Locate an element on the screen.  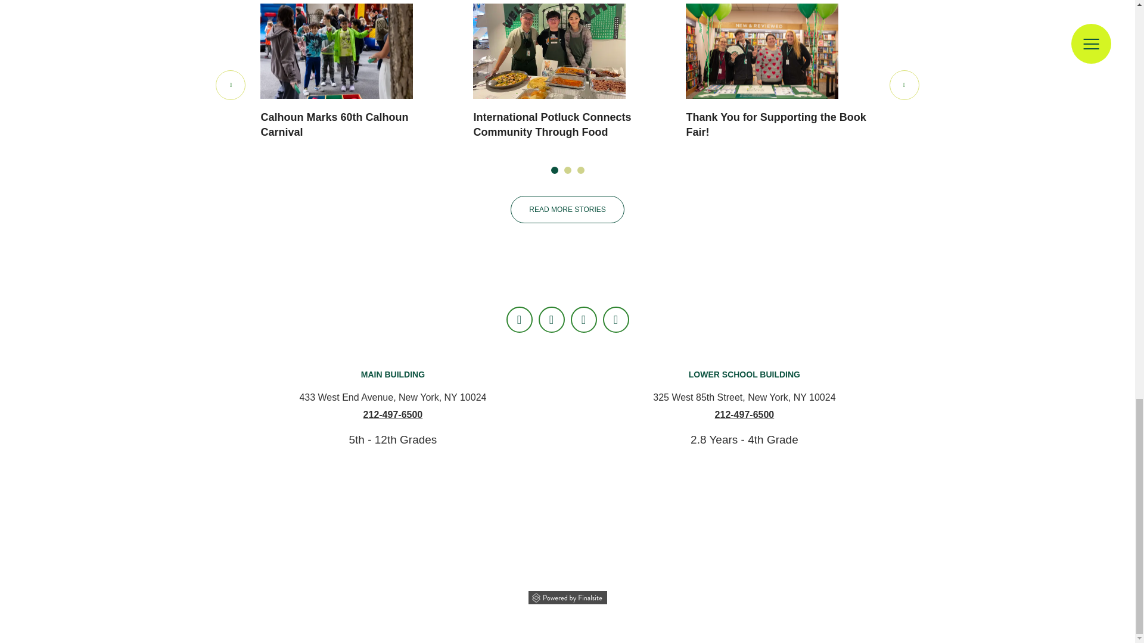
International Potluck Connects Community Through Food is located at coordinates (549, 51).